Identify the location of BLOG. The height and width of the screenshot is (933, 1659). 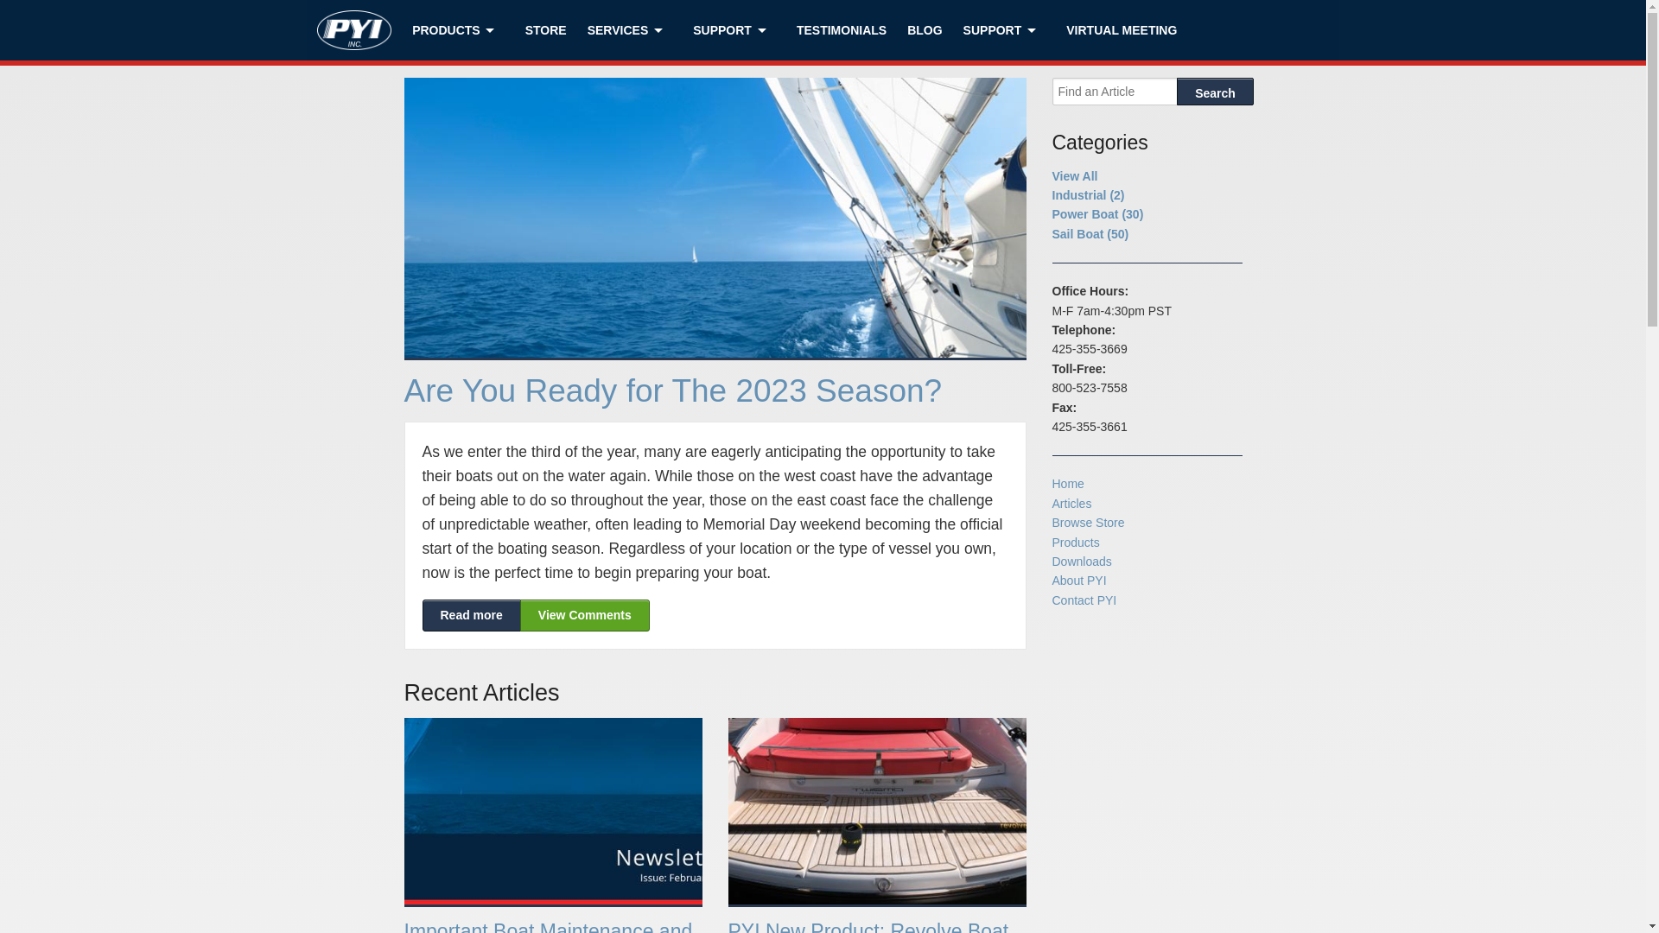
(925, 30).